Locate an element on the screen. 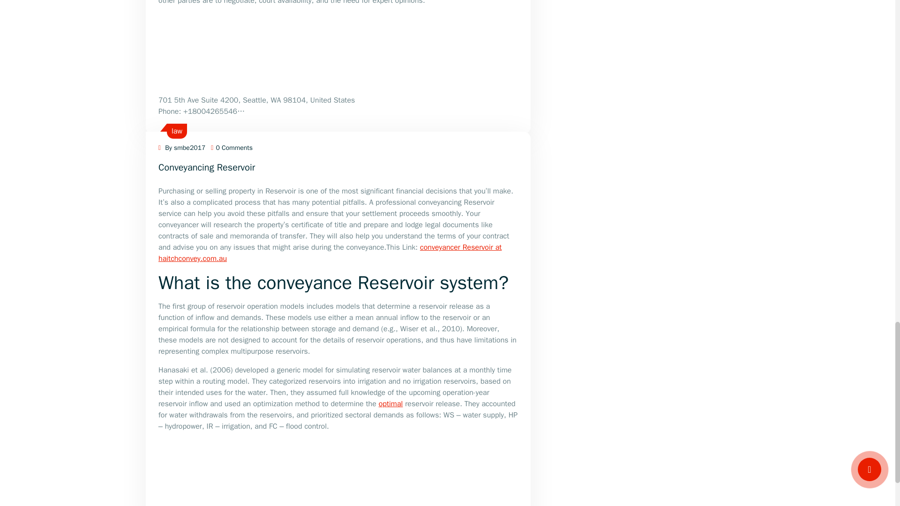 The width and height of the screenshot is (900, 506). conveyancer Reservoir at haitchconvey.com.au is located at coordinates (330, 253).